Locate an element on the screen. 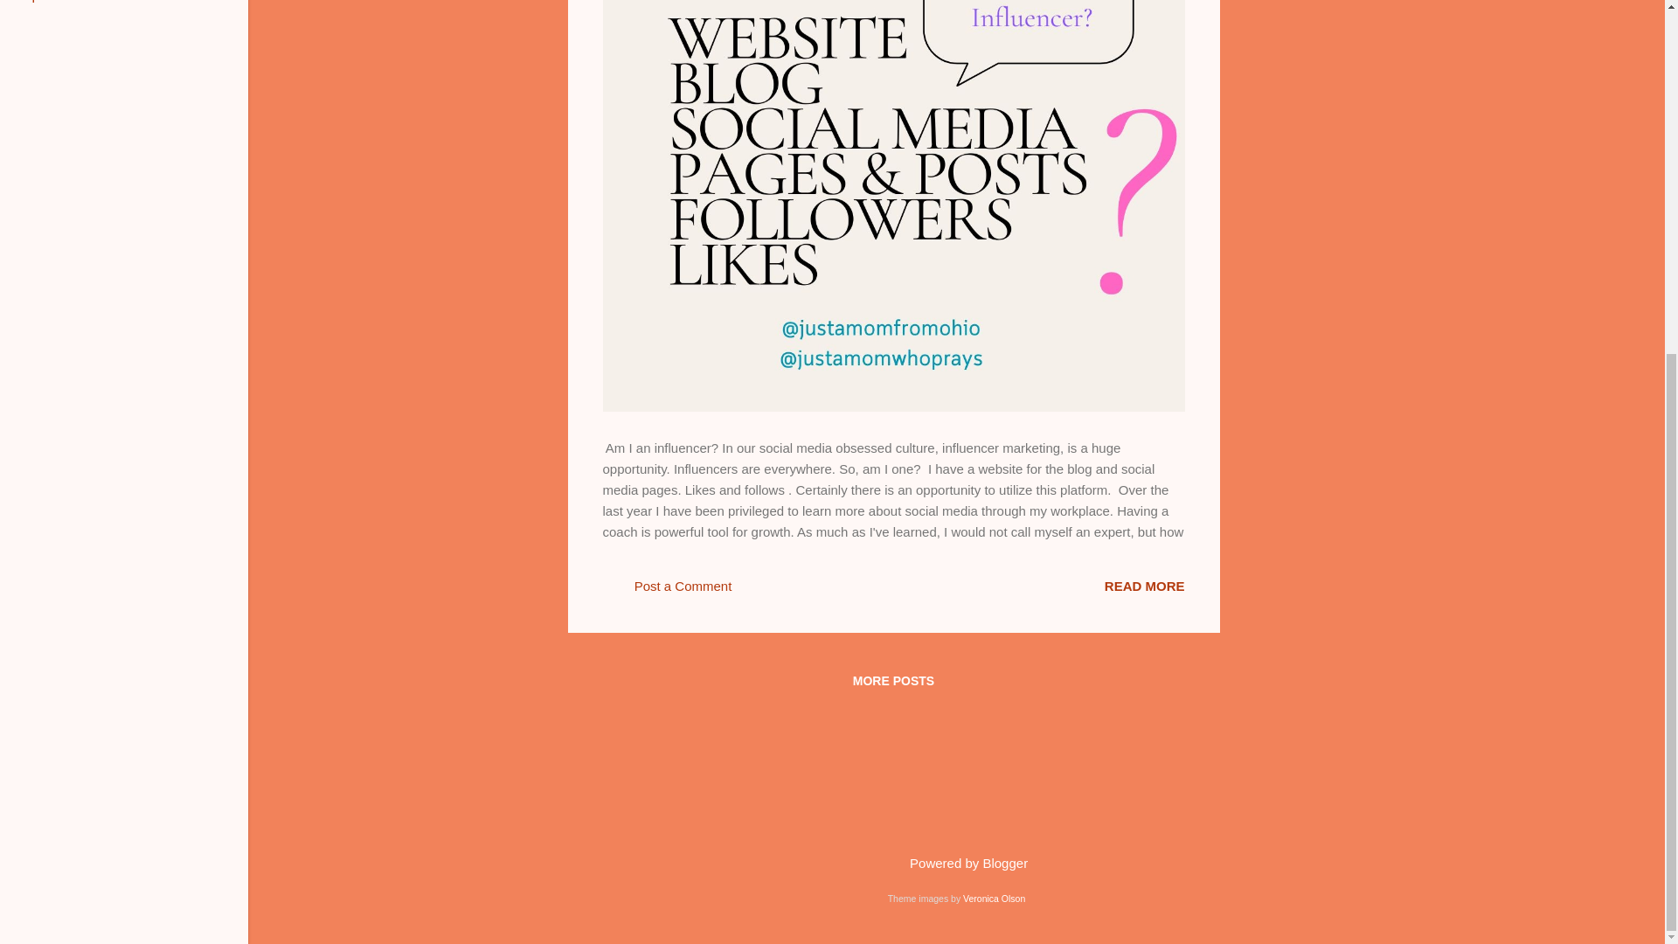  MORE POSTS is located at coordinates (893, 680).